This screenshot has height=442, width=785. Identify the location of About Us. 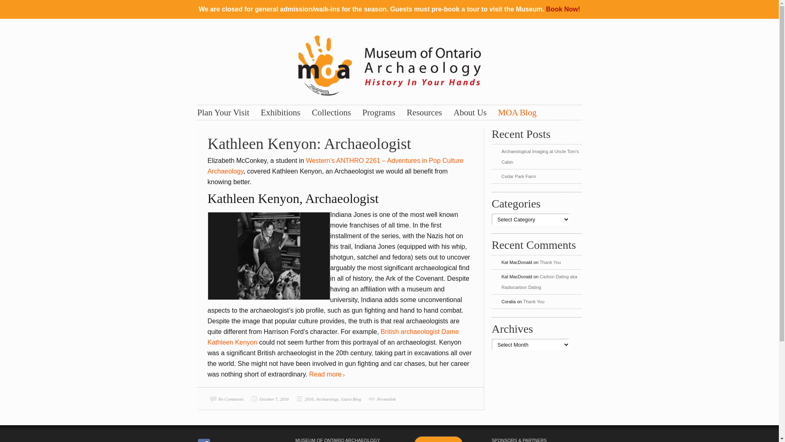
(470, 113).